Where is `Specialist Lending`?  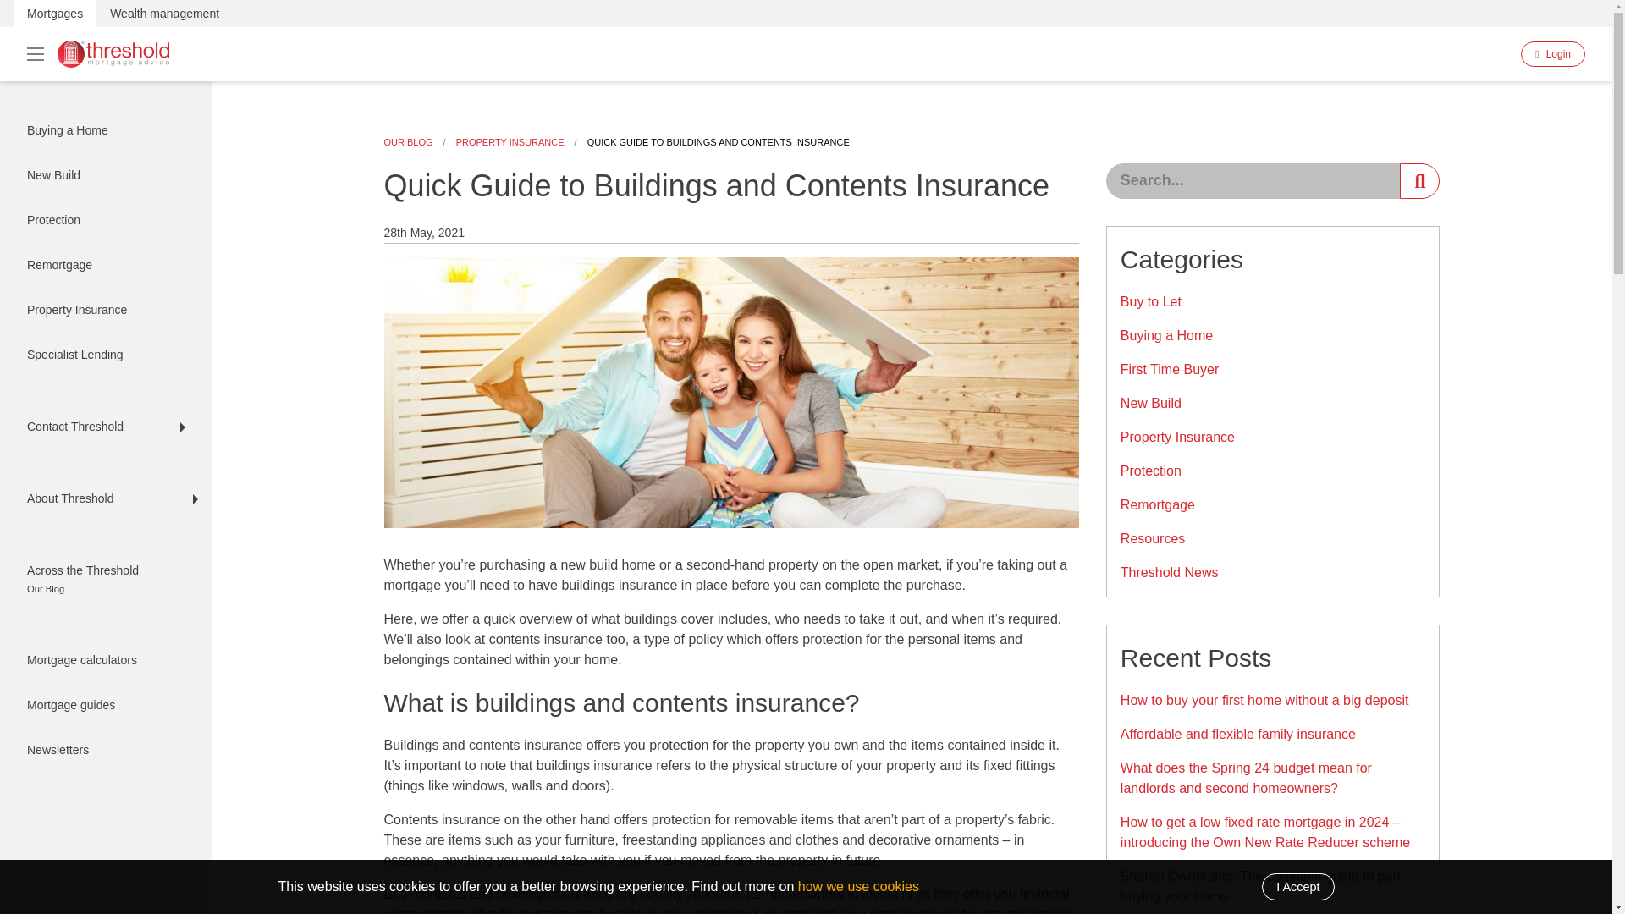 Specialist Lending is located at coordinates (99, 355).